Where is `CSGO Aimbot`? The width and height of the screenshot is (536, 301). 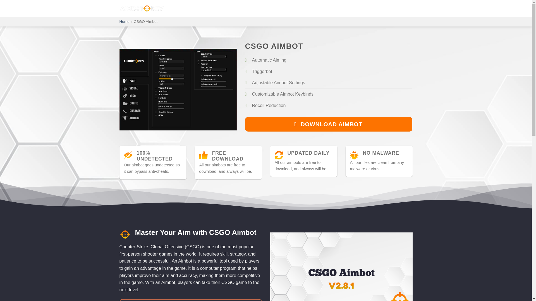 CSGO Aimbot is located at coordinates (204, 155).